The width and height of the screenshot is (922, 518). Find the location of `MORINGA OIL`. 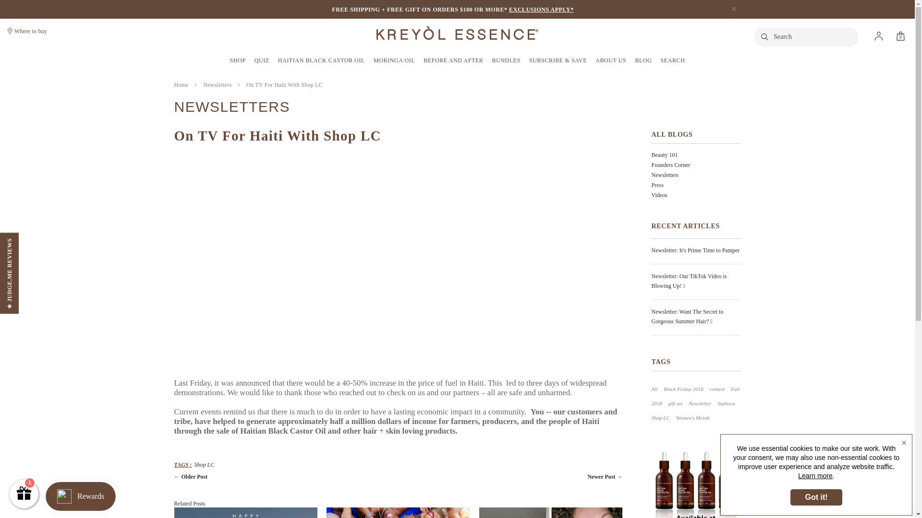

MORINGA OIL is located at coordinates (394, 60).